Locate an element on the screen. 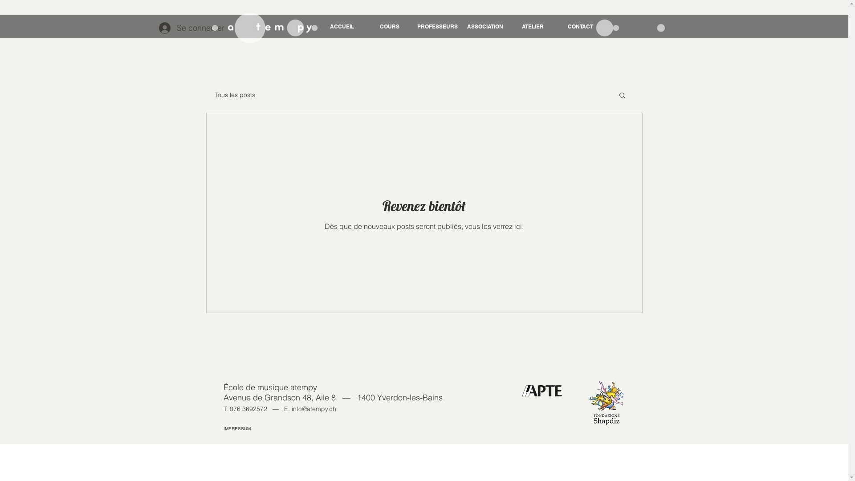 Image resolution: width=855 pixels, height=481 pixels. shaplogo medium-res.jpg is located at coordinates (607, 403).